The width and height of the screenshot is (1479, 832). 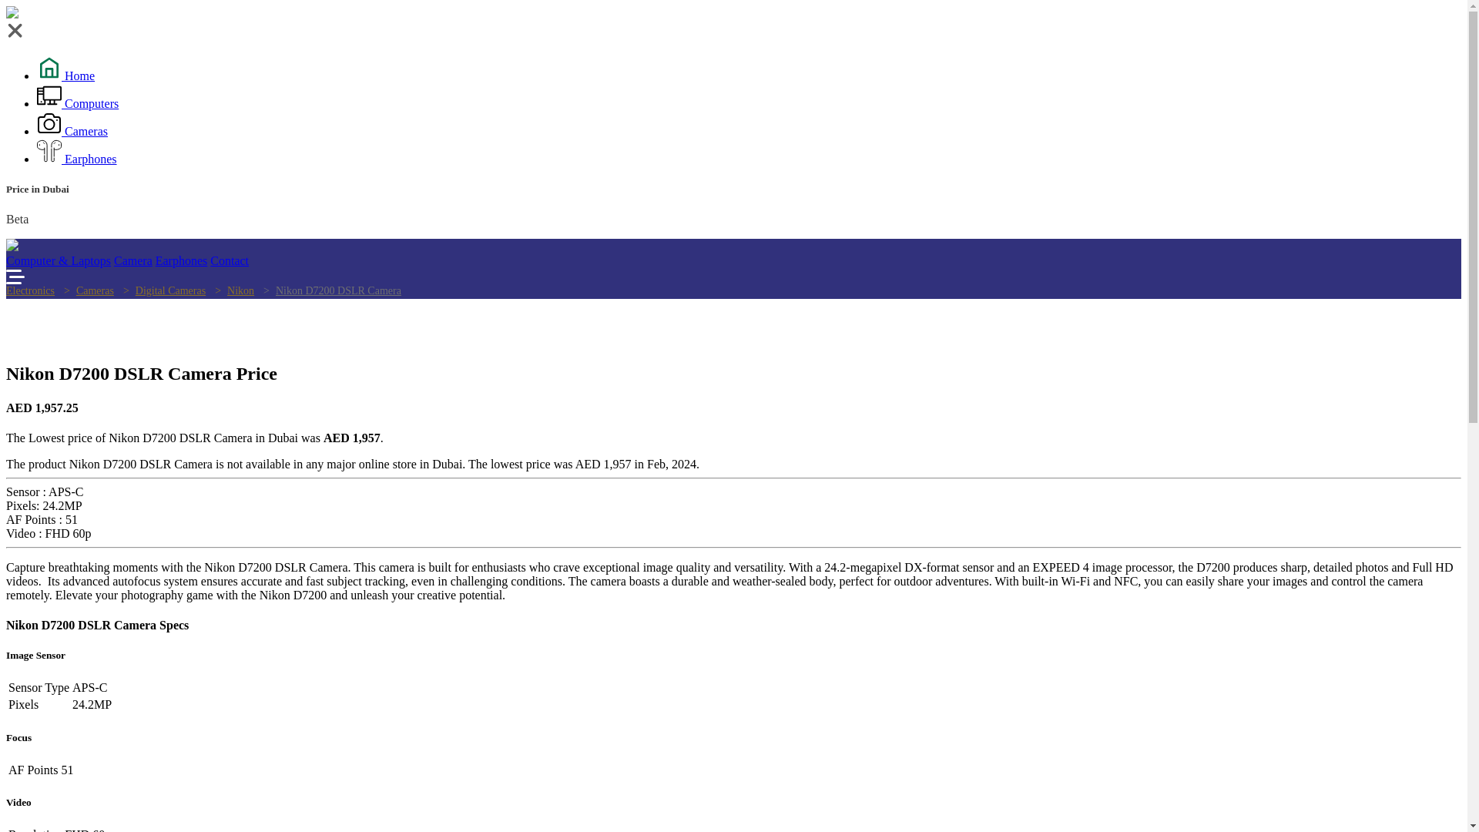 I want to click on Nikon D7200 DSLR Camera, so click(x=329, y=290).